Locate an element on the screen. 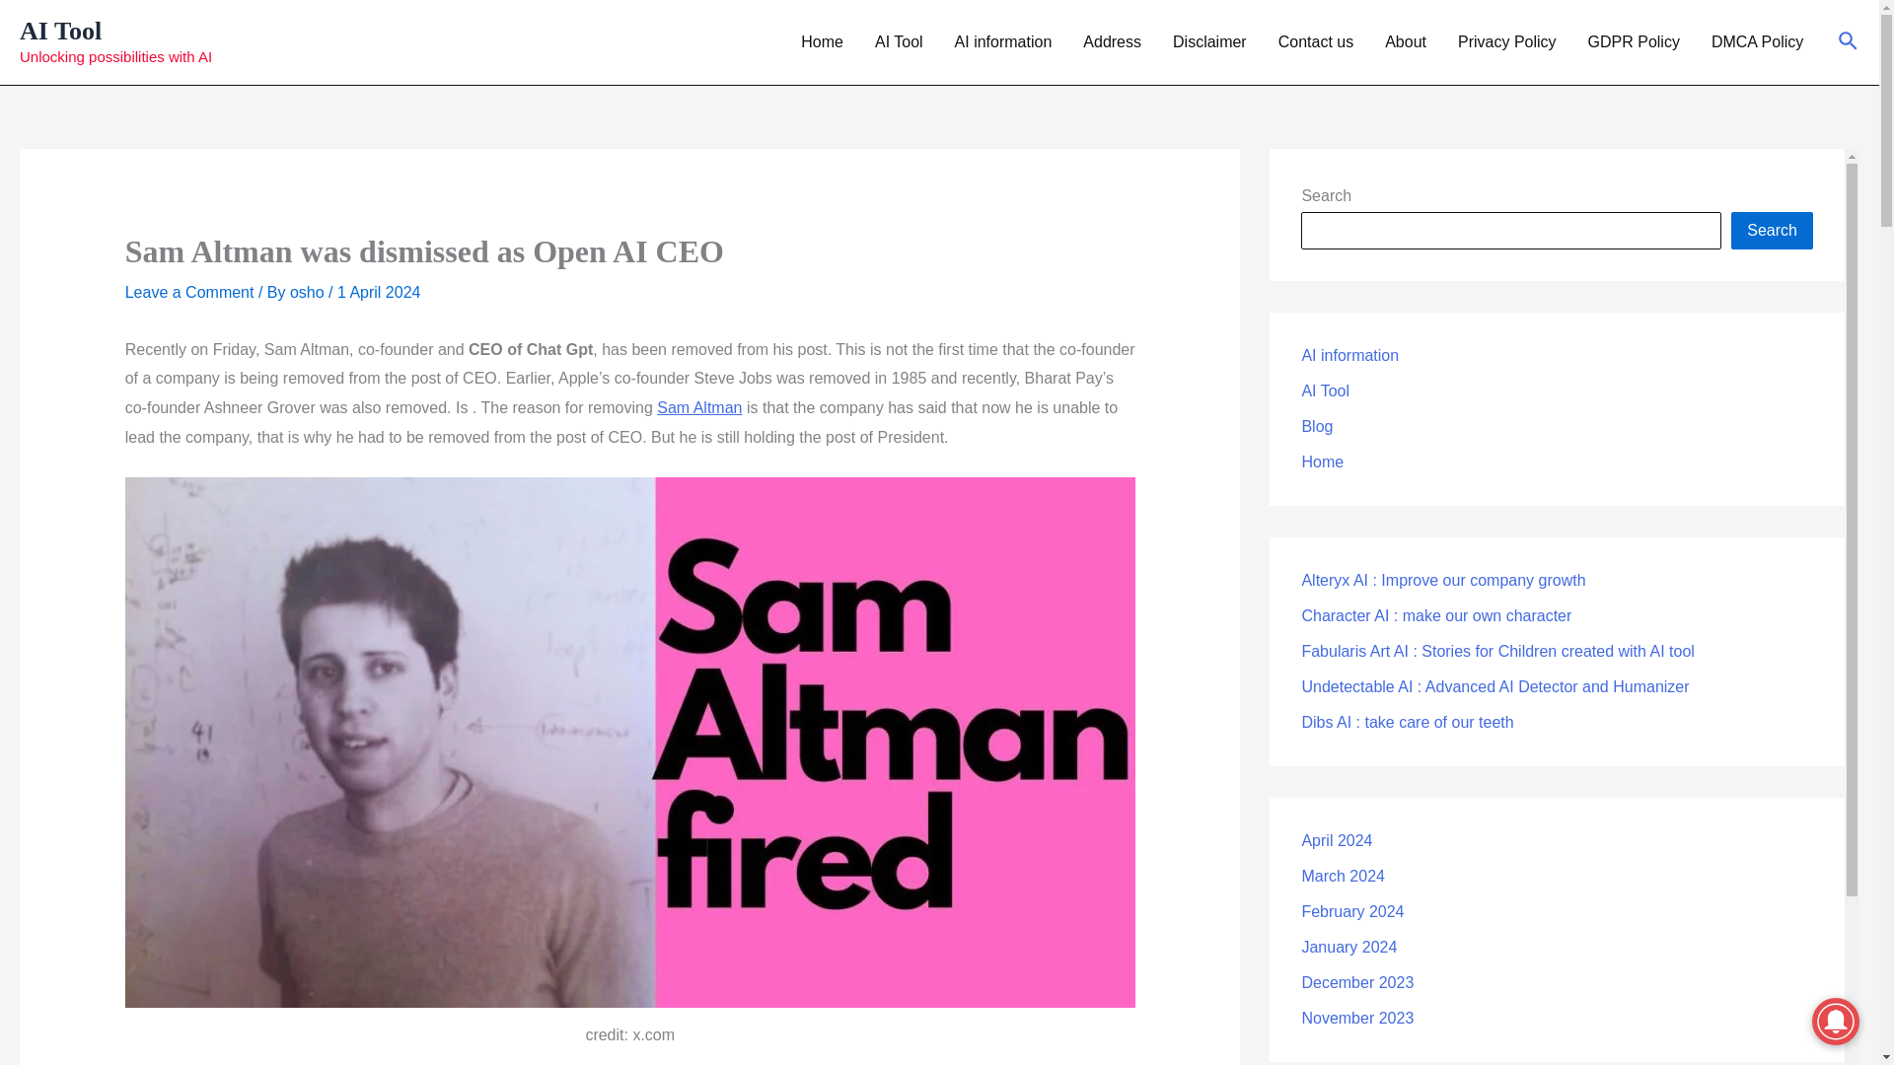 The image size is (1894, 1065). About is located at coordinates (1405, 42).